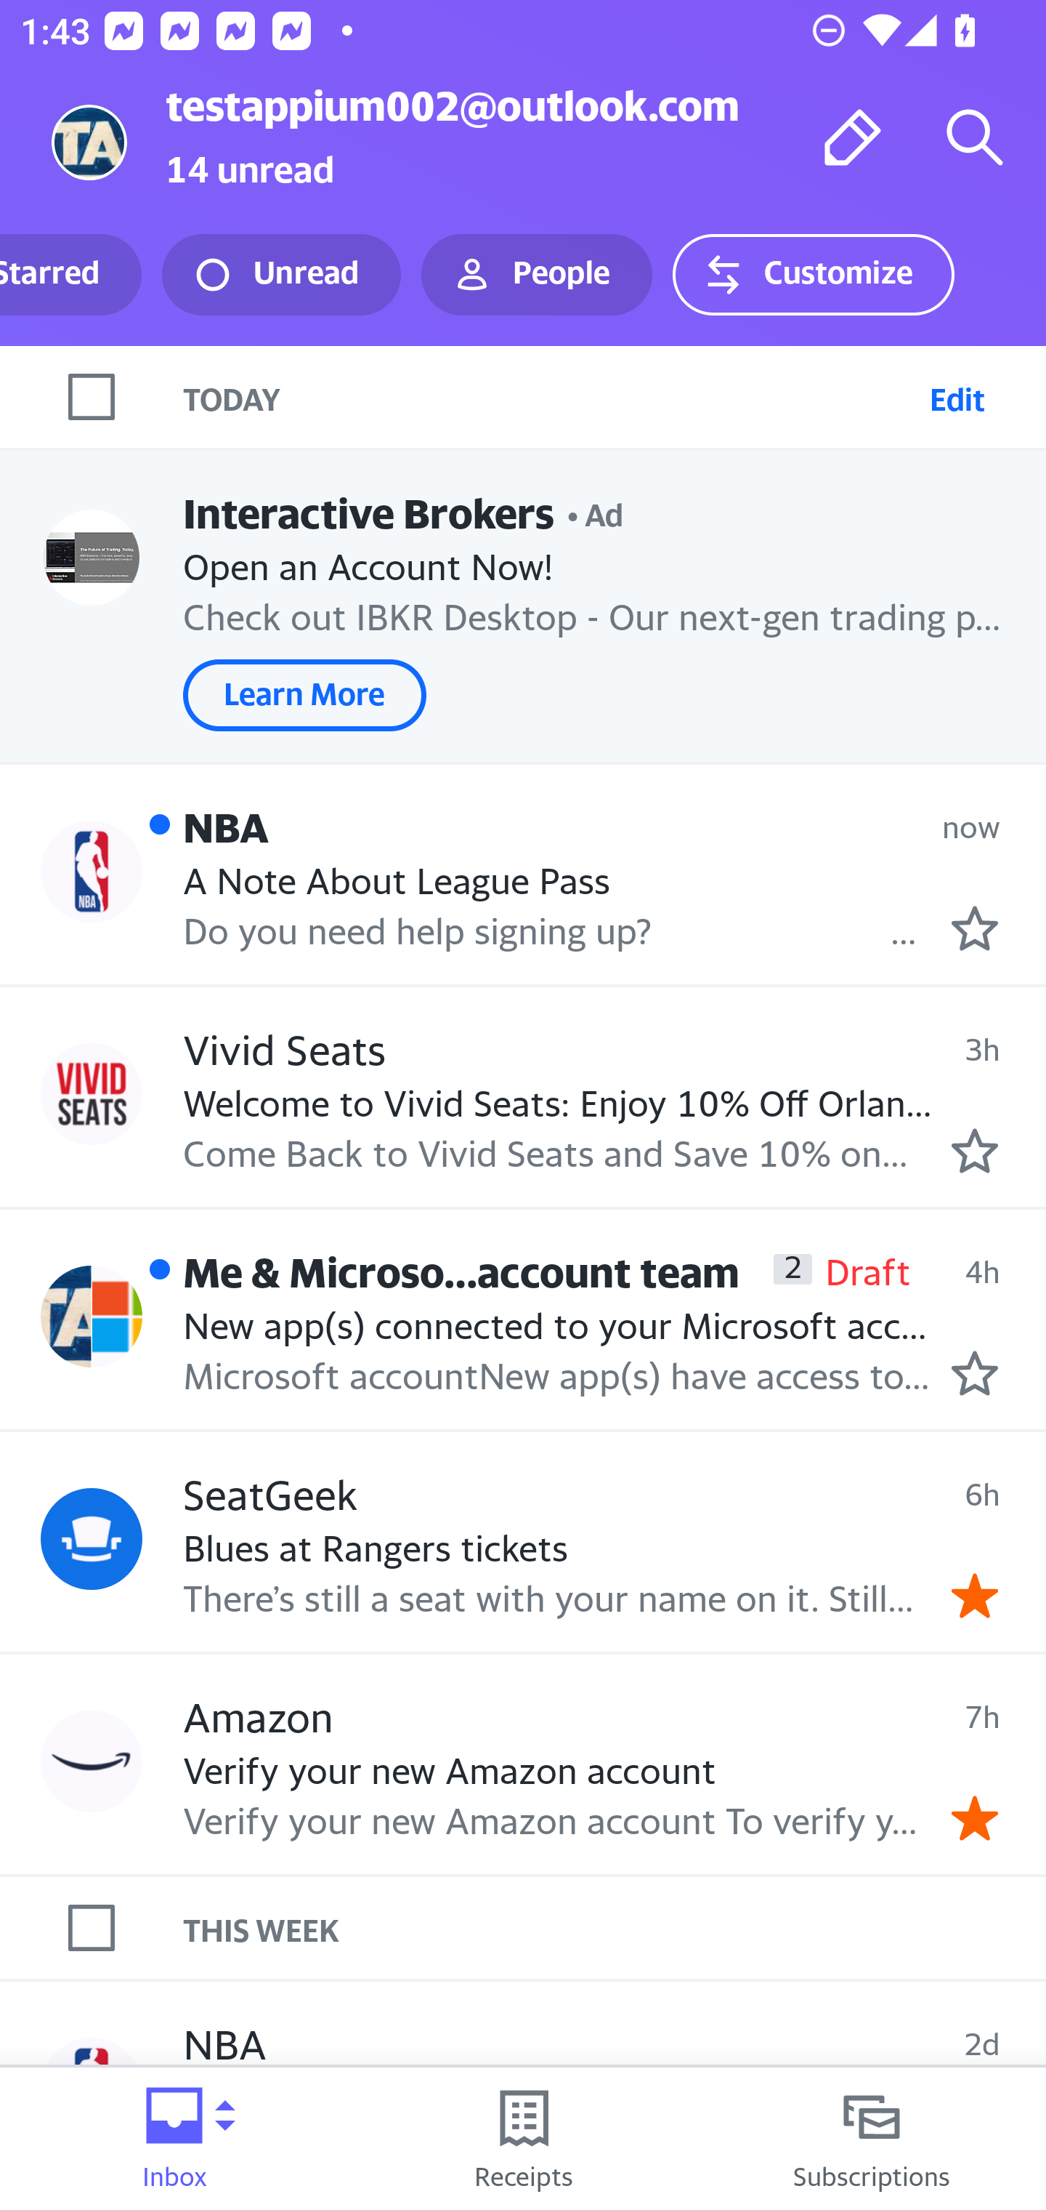 This screenshot has width=1046, height=2210. Describe the element at coordinates (872, 2139) in the screenshot. I see `Subscriptions` at that location.